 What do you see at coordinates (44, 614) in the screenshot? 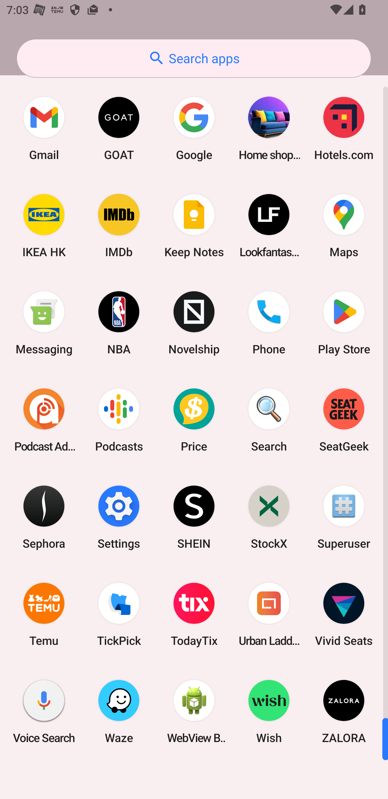
I see `Temu` at bounding box center [44, 614].